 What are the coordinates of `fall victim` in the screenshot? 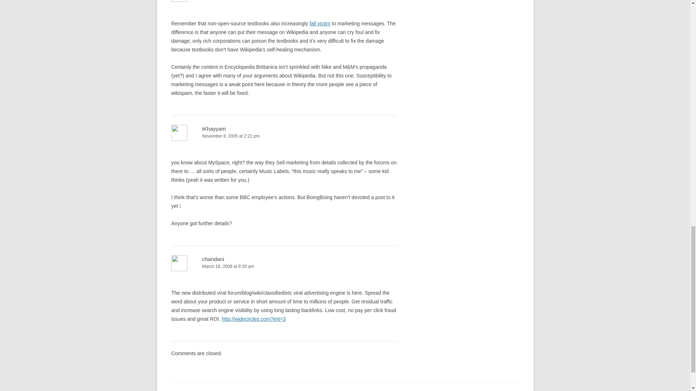 It's located at (320, 24).